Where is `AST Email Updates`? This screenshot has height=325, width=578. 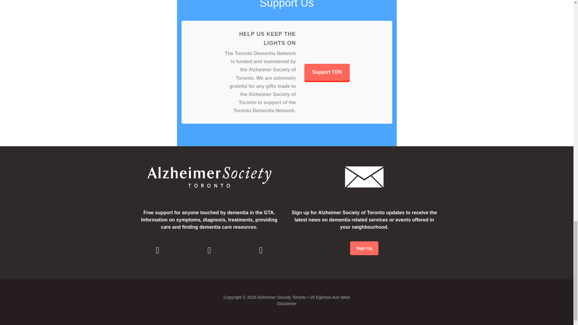
AST Email Updates is located at coordinates (364, 248).